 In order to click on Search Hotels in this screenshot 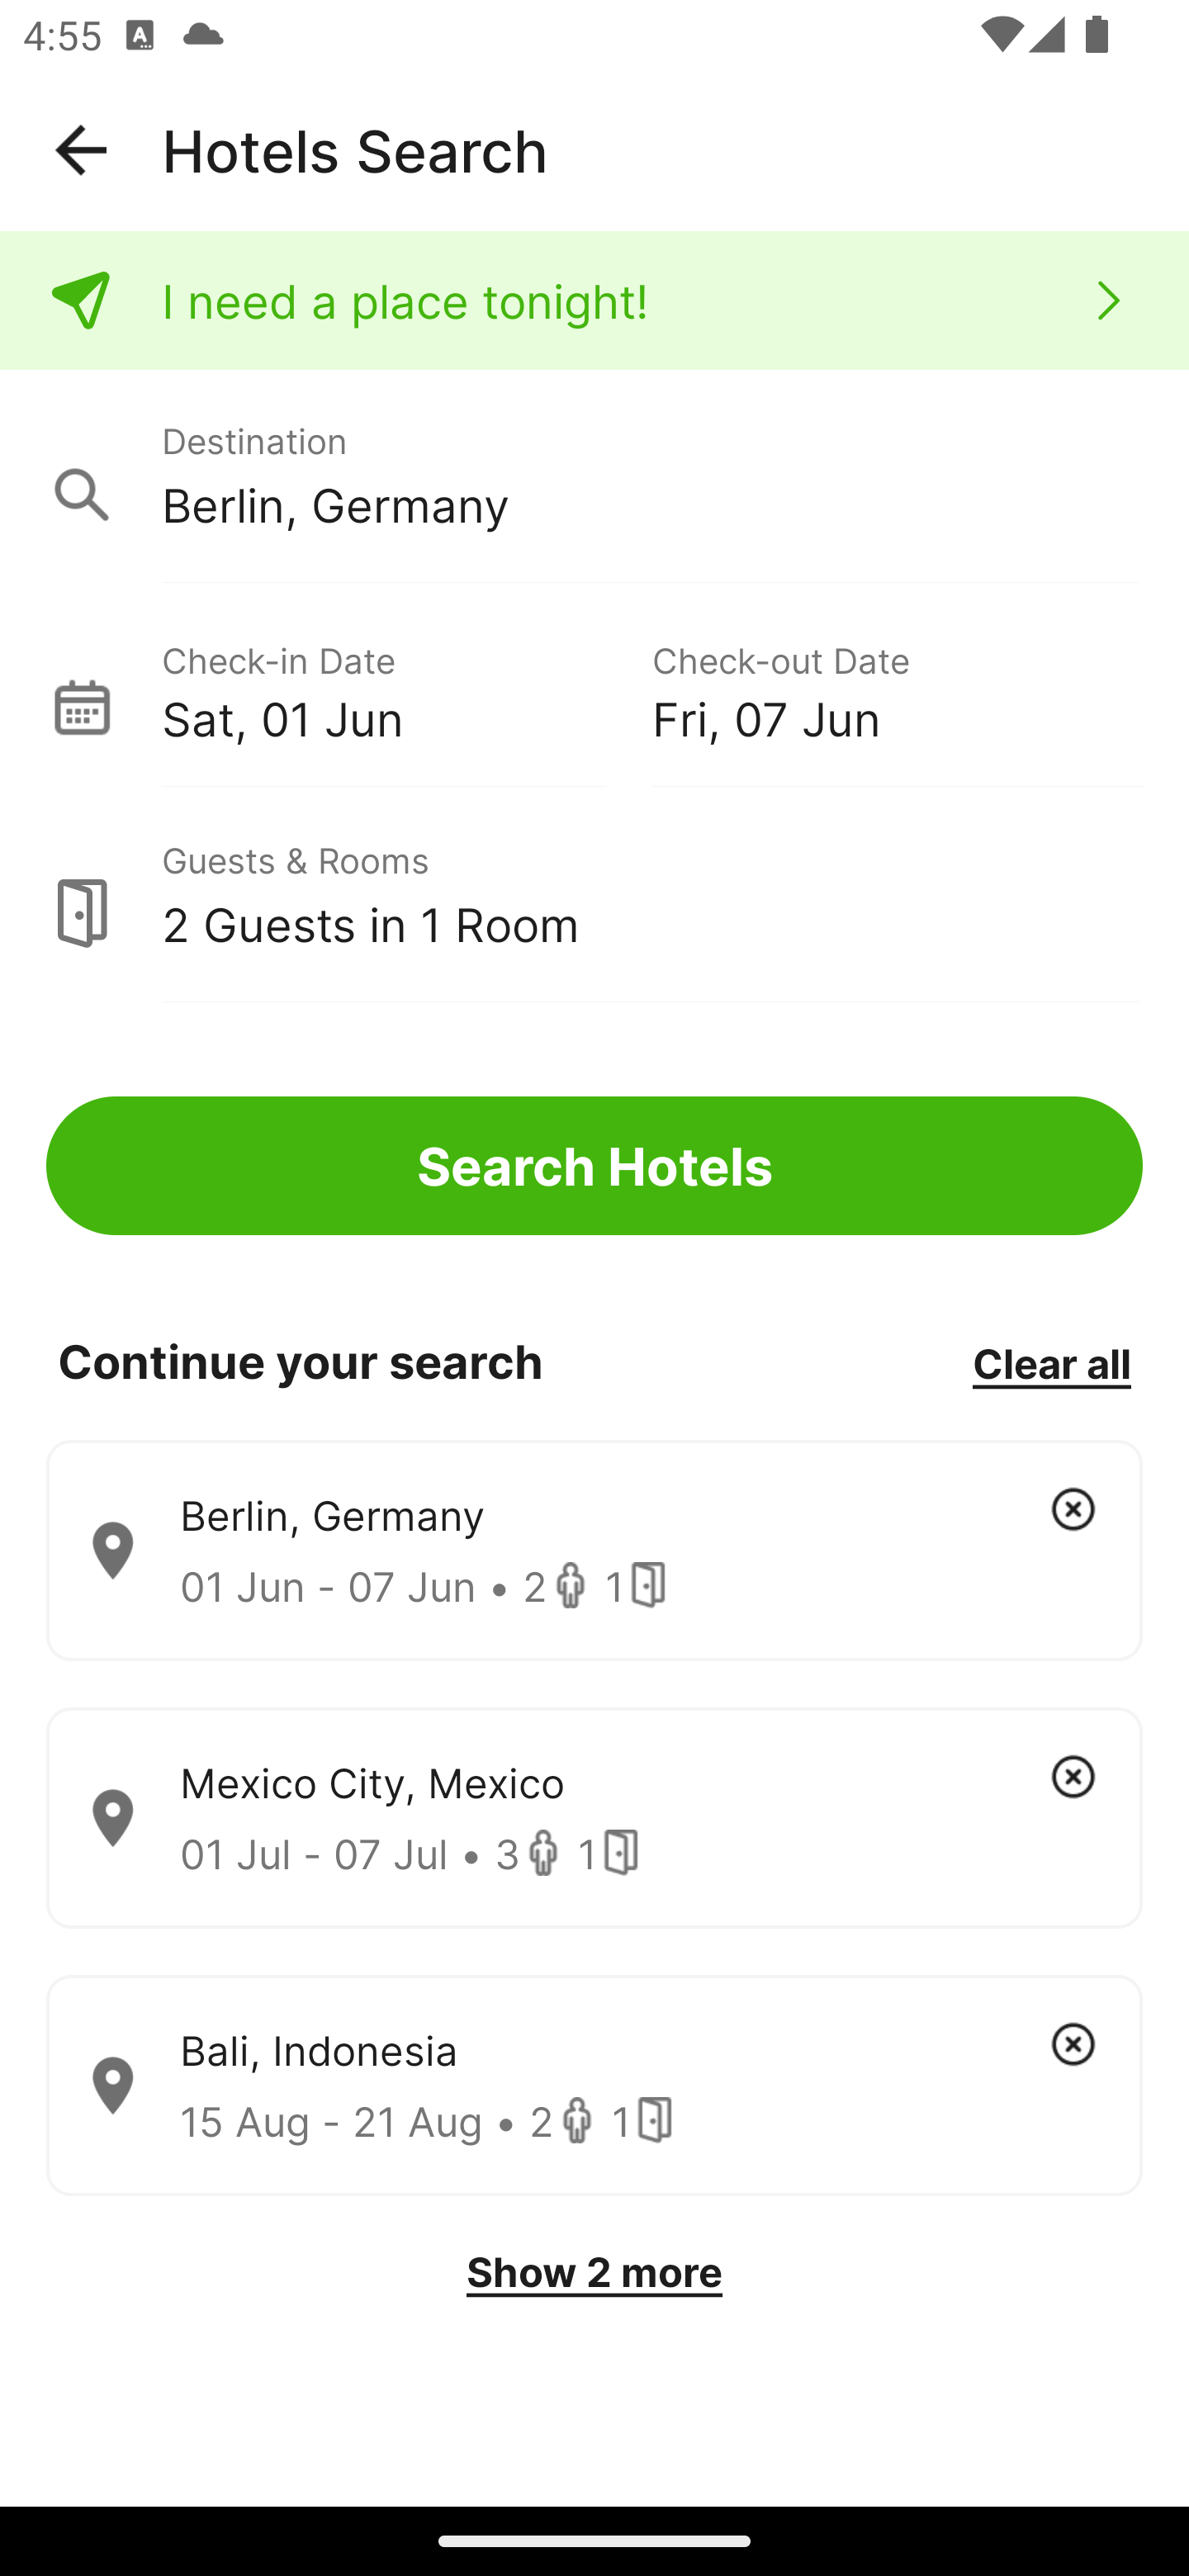, I will do `click(594, 1166)`.